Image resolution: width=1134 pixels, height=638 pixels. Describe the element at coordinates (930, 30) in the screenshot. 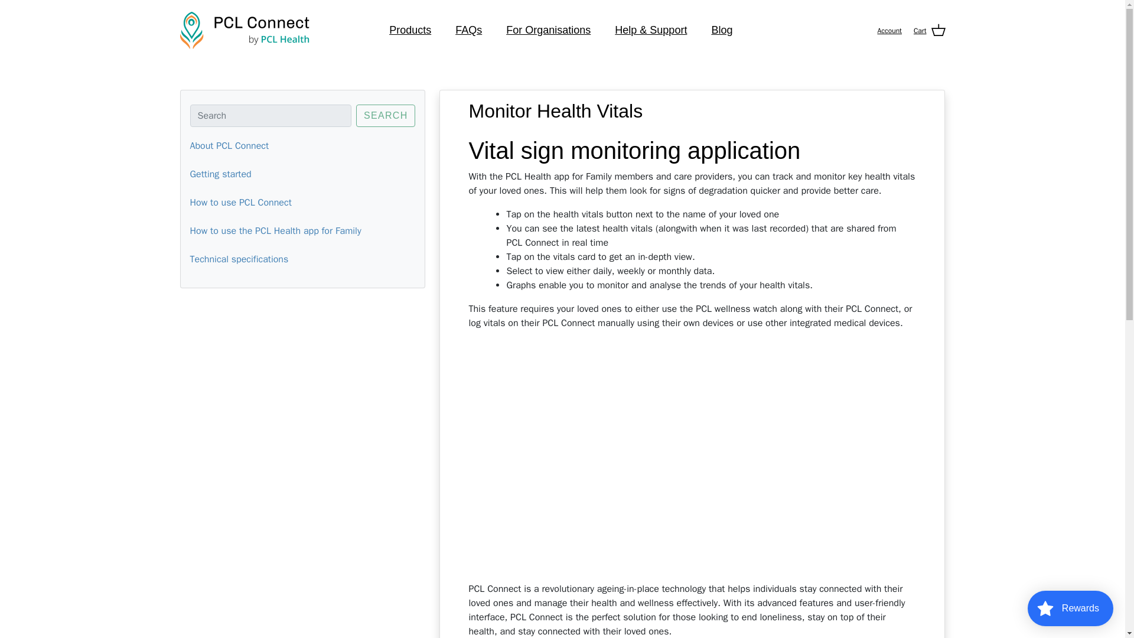

I see `Cart` at that location.